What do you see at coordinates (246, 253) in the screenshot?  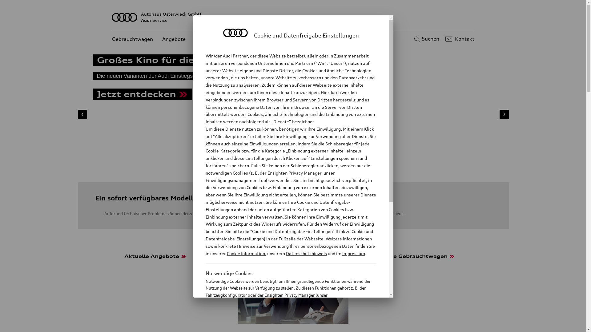 I see `Cookie Information` at bounding box center [246, 253].